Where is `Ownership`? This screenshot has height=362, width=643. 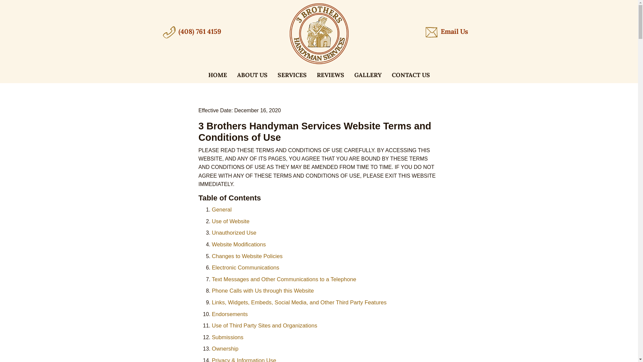
Ownership is located at coordinates (225, 350).